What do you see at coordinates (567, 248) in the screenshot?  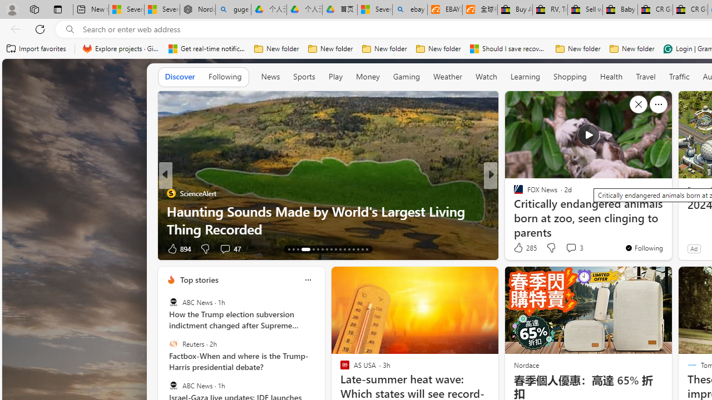 I see `View comments 2 Comment` at bounding box center [567, 248].